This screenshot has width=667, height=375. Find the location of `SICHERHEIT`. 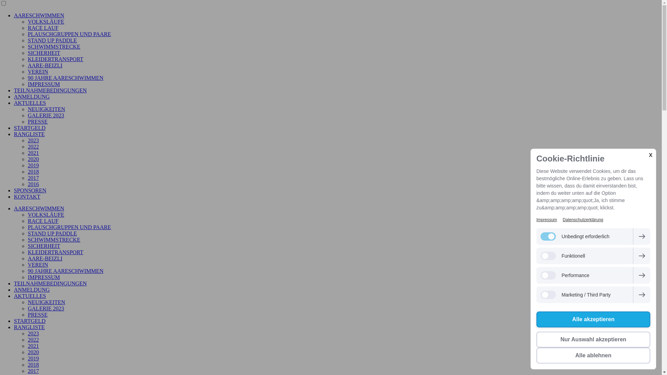

SICHERHEIT is located at coordinates (44, 53).